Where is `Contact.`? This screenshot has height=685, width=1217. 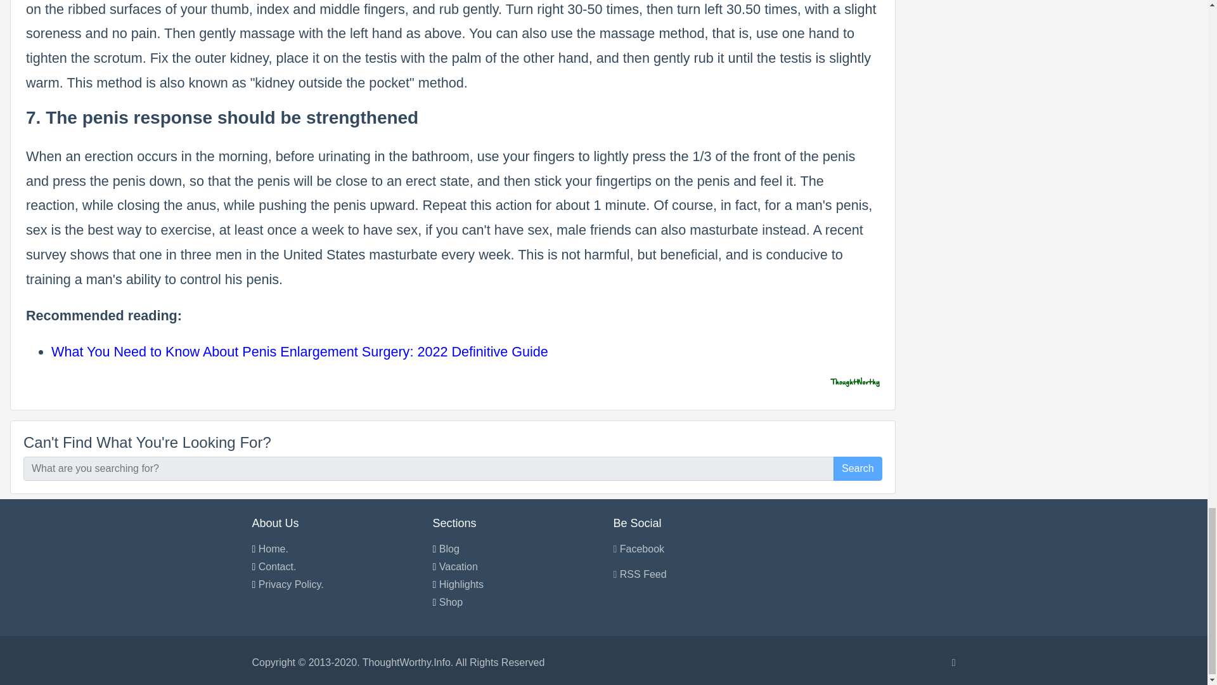
Contact. is located at coordinates (278, 566).